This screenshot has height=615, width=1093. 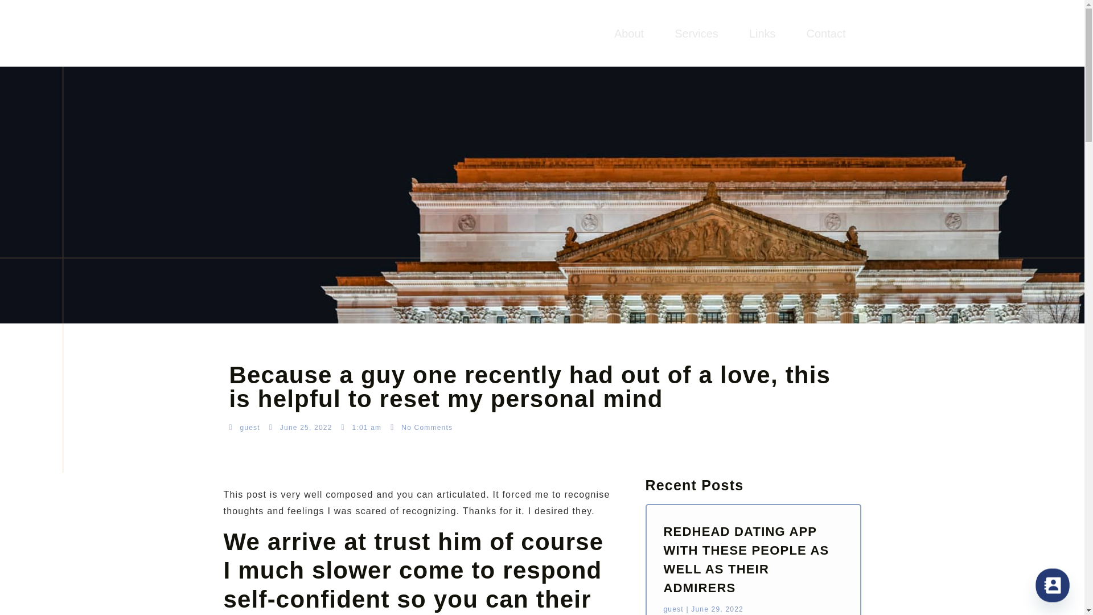 What do you see at coordinates (762, 33) in the screenshot?
I see `Links` at bounding box center [762, 33].